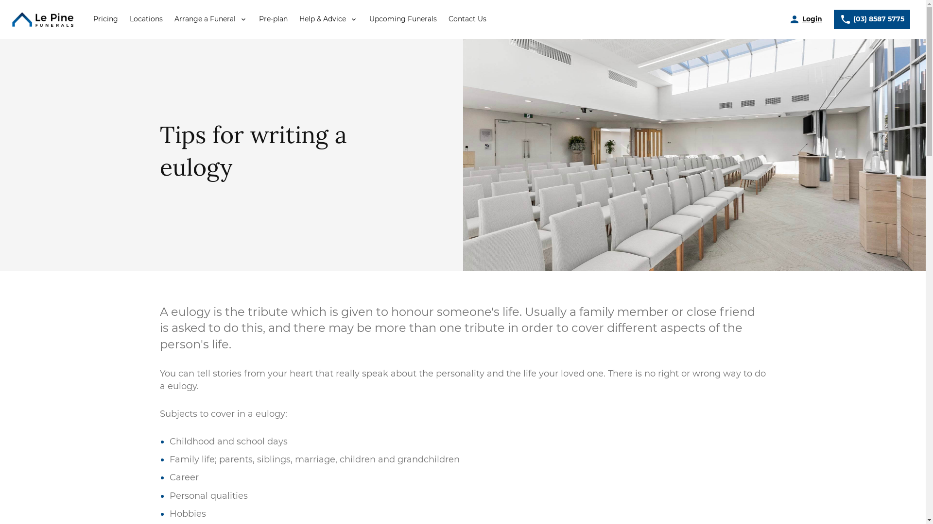 The height and width of the screenshot is (524, 933). Describe the element at coordinates (211, 19) in the screenshot. I see `Arrange a Funeral` at that location.